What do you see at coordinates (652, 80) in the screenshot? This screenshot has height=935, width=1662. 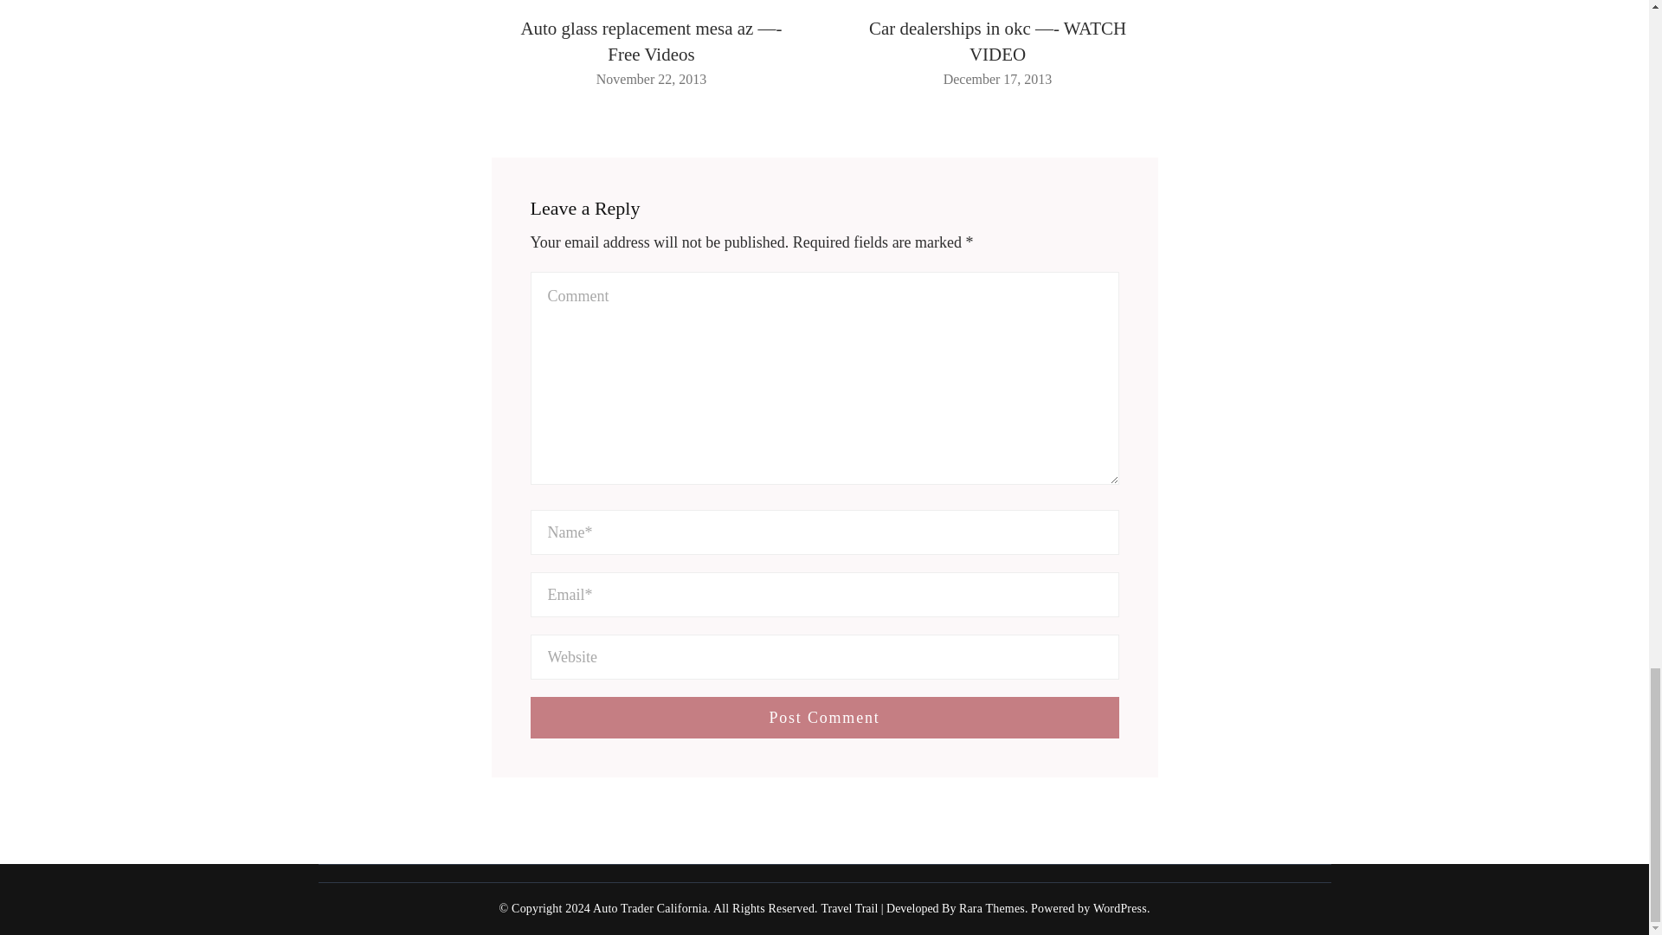 I see `November 22, 2013` at bounding box center [652, 80].